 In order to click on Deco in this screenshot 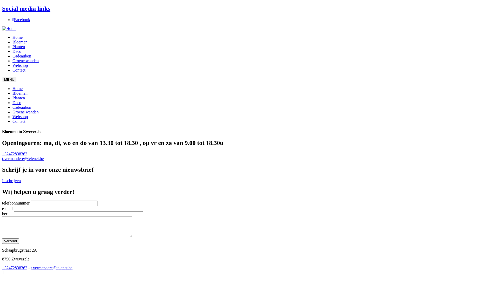, I will do `click(17, 52)`.